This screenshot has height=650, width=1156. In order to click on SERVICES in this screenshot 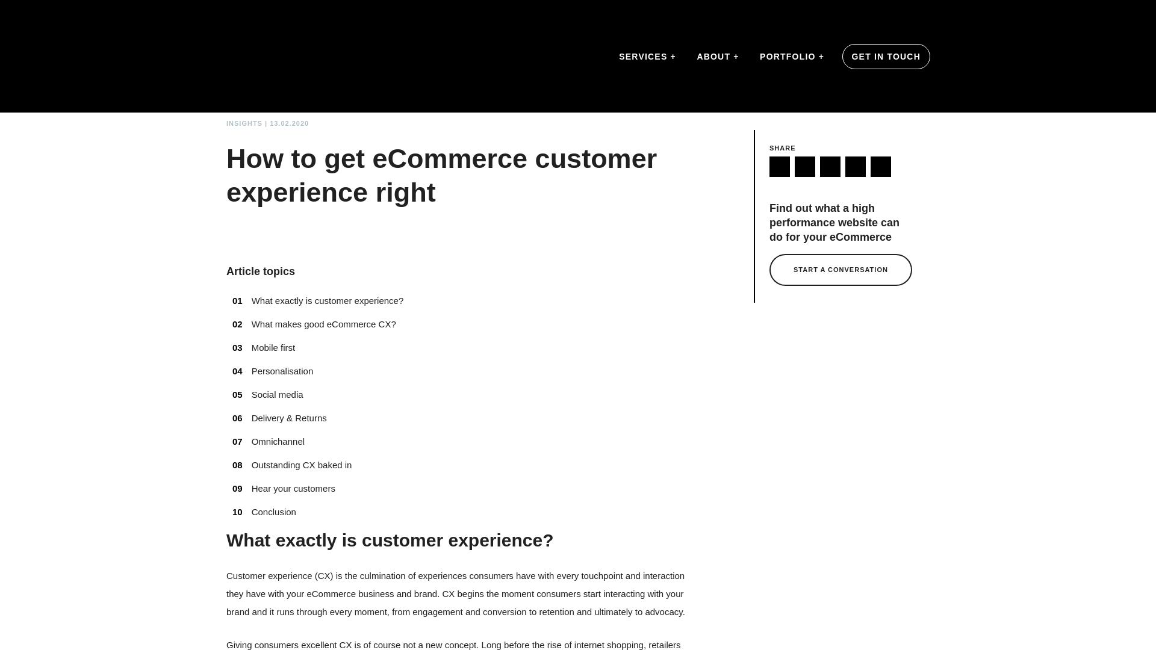, I will do `click(648, 57)`.